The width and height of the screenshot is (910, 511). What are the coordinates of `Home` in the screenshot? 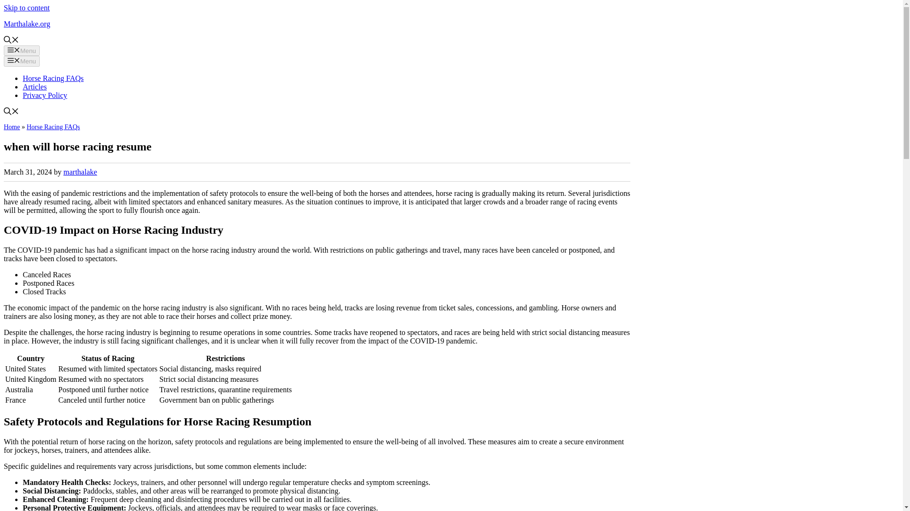 It's located at (11, 127).